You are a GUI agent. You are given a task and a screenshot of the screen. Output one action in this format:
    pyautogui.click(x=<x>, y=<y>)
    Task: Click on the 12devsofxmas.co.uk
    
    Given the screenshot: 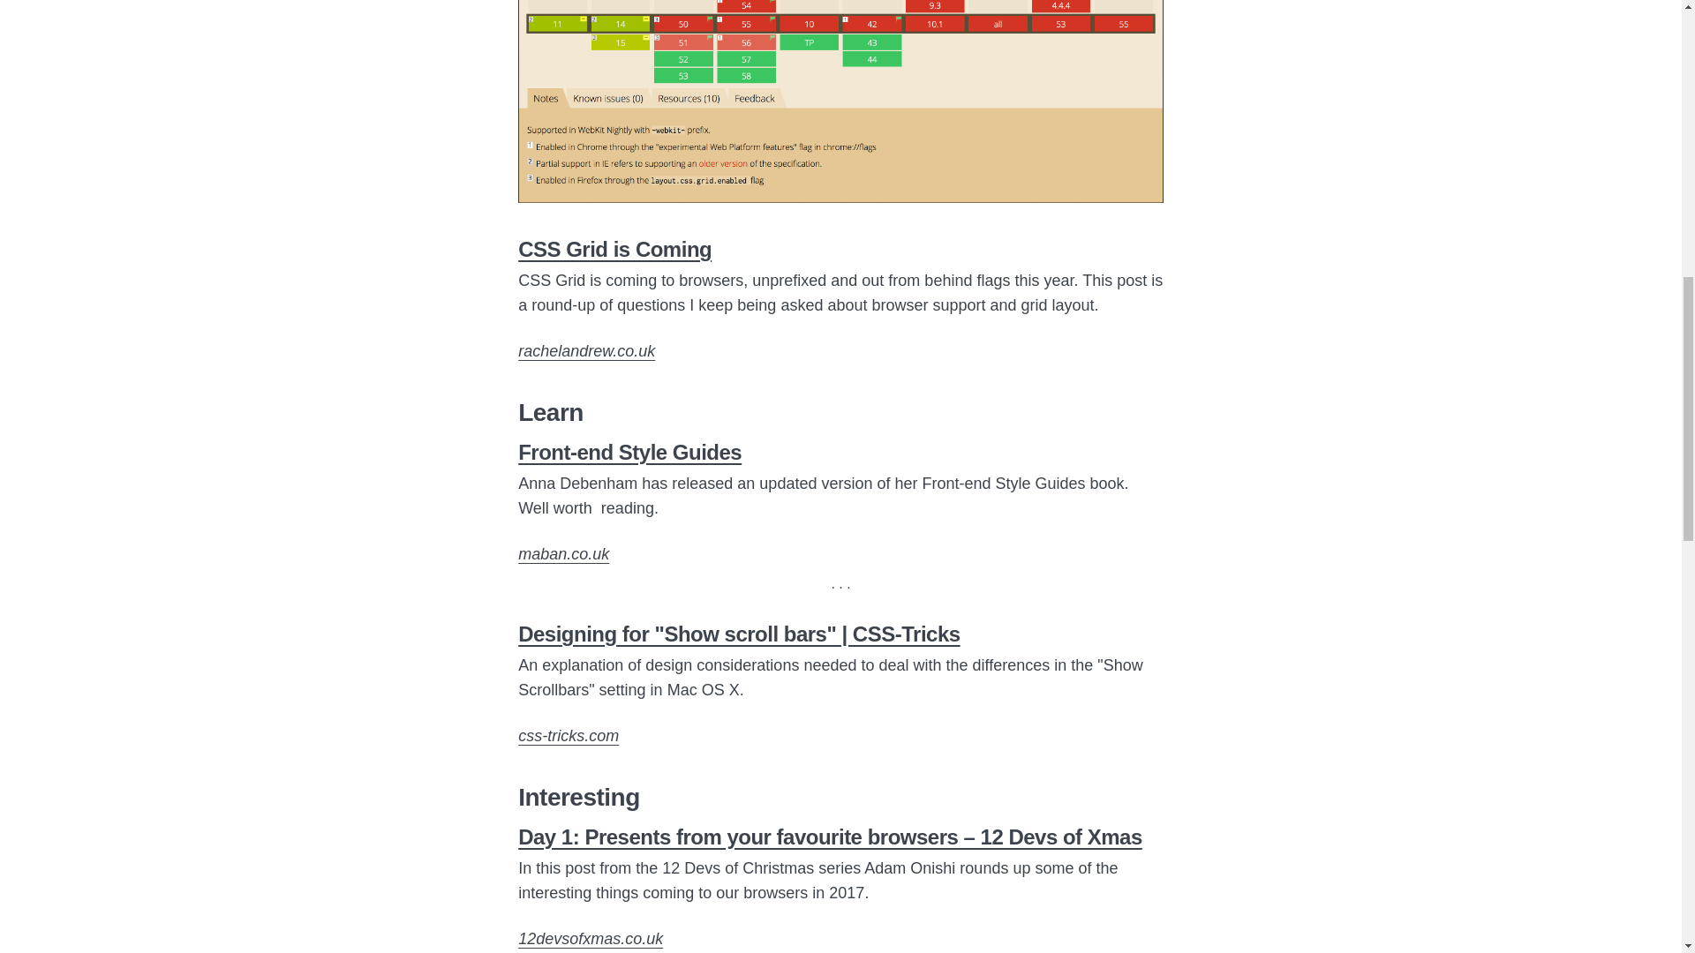 What is the action you would take?
    pyautogui.click(x=590, y=939)
    